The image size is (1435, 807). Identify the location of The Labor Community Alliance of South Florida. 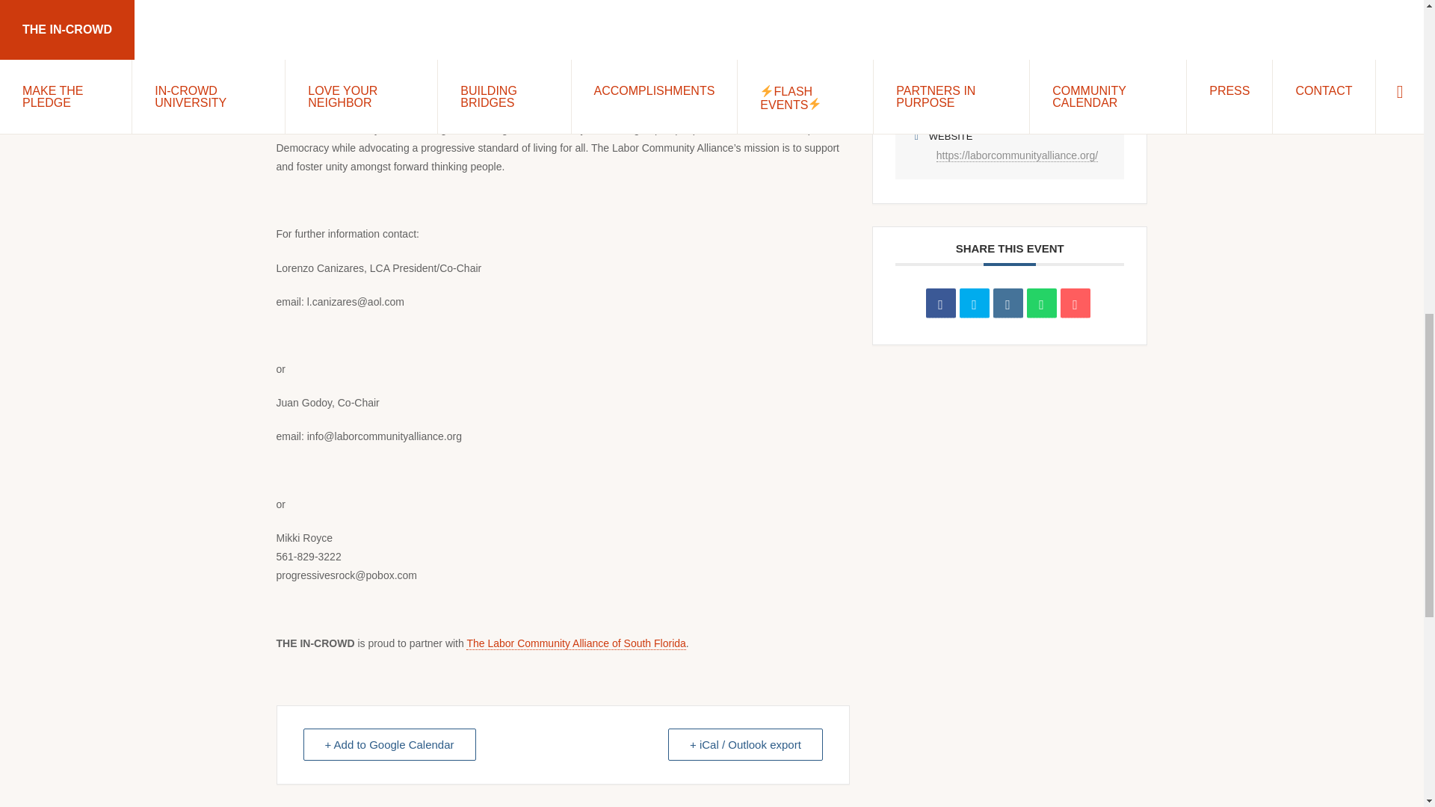
(575, 644).